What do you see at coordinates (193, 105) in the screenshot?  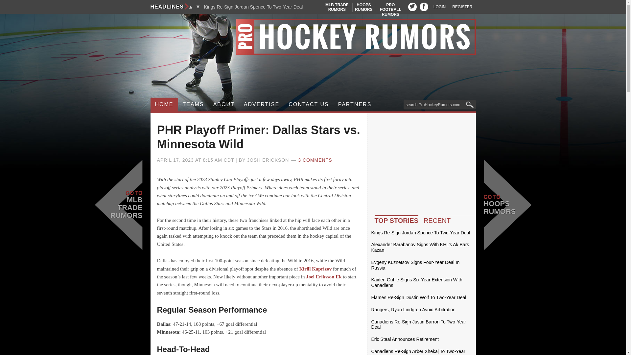 I see `REGISTER` at bounding box center [193, 105].